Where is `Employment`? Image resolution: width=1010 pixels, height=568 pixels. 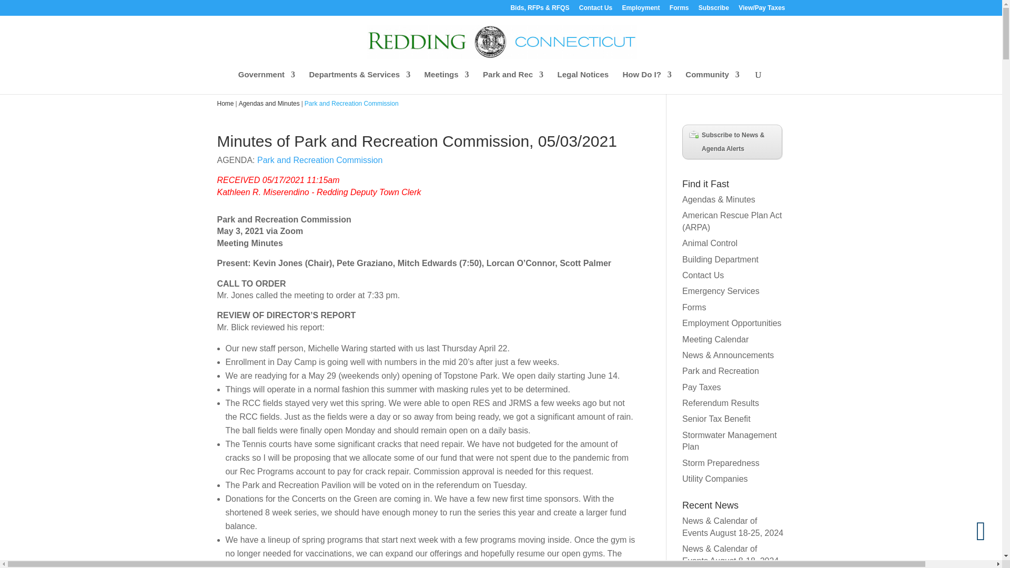 Employment is located at coordinates (641, 10).